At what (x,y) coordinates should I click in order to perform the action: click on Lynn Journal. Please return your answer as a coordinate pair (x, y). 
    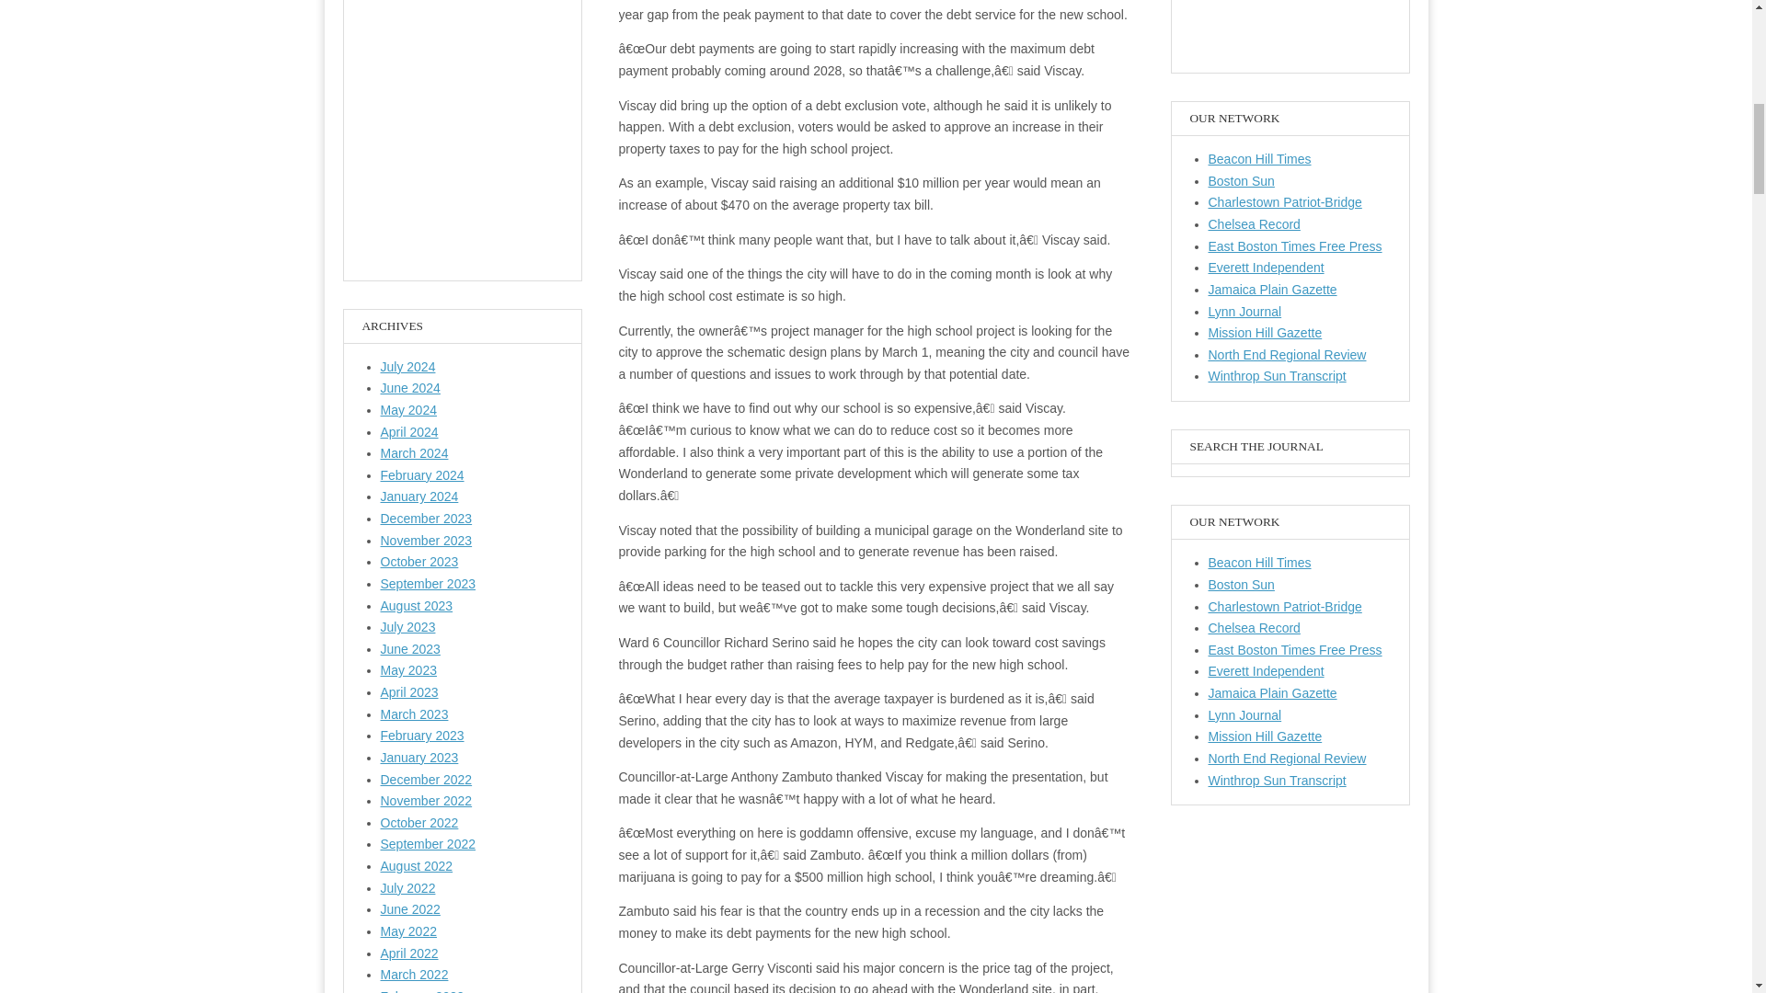
    Looking at the image, I should click on (1244, 311).